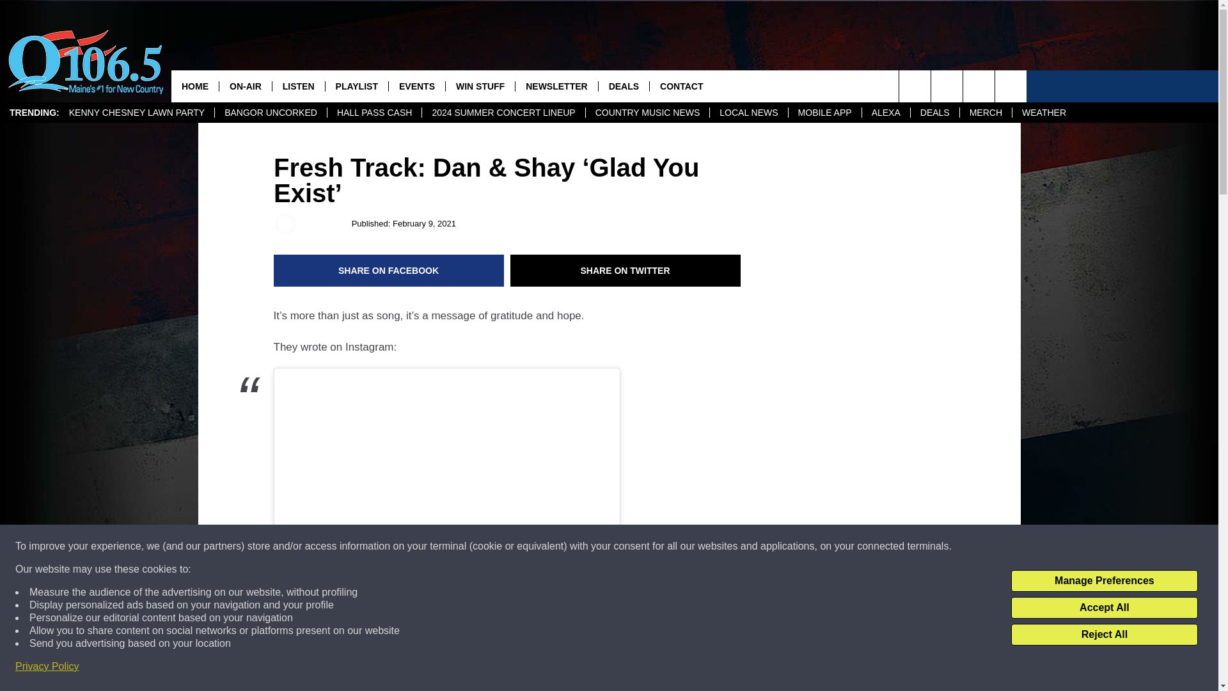 Image resolution: width=1228 pixels, height=691 pixels. Describe the element at coordinates (503, 113) in the screenshot. I see `2024 SUMMER CONCERT LINEUP` at that location.